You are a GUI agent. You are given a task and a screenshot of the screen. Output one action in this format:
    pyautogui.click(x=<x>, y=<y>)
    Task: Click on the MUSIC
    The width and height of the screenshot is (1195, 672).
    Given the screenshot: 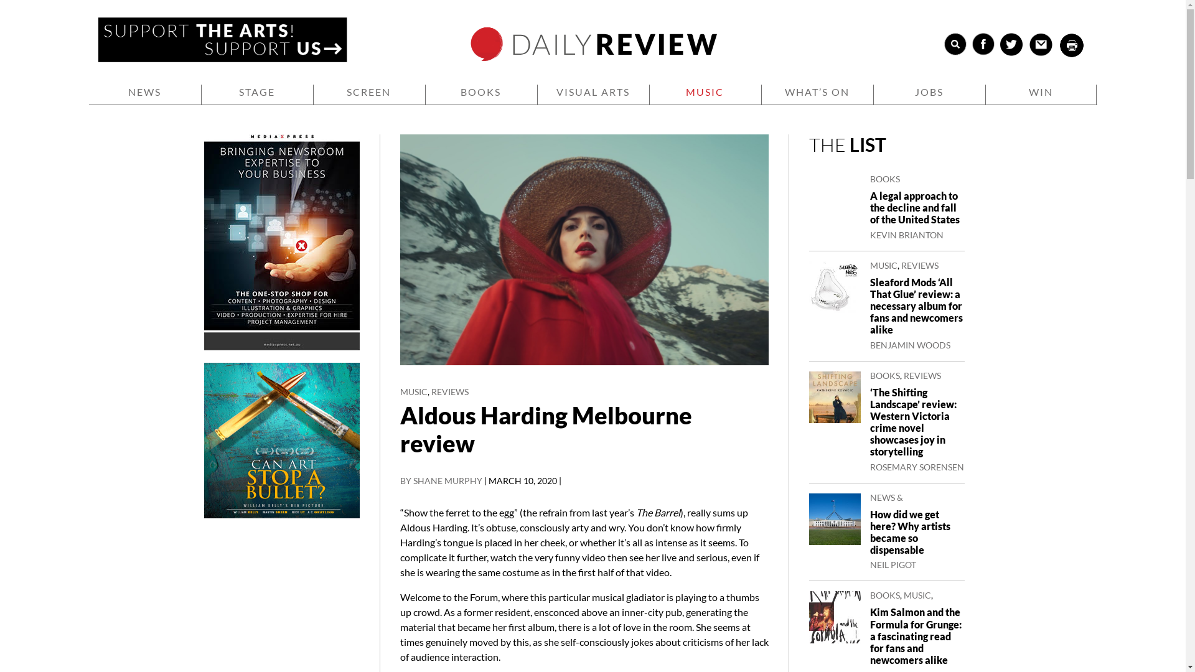 What is the action you would take?
    pyautogui.click(x=413, y=392)
    